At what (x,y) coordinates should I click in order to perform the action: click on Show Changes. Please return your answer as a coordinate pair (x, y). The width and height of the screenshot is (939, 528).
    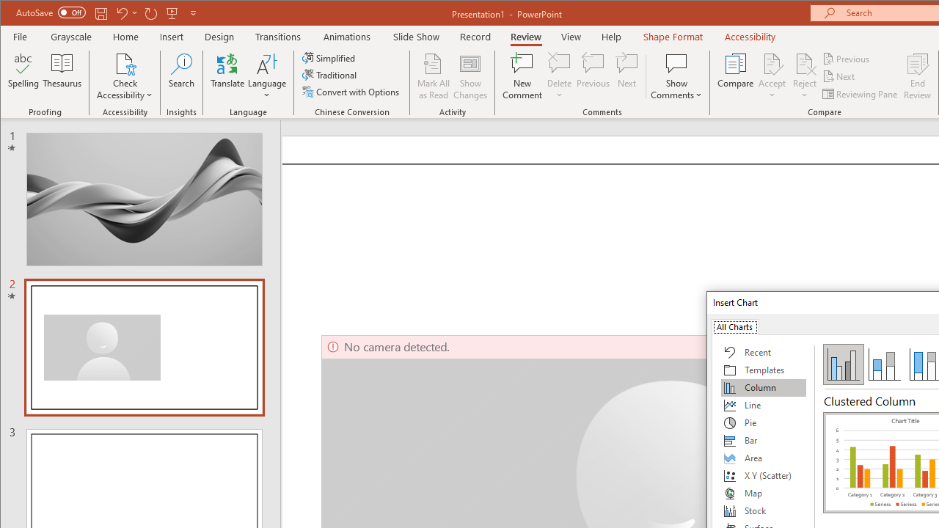
    Looking at the image, I should click on (469, 76).